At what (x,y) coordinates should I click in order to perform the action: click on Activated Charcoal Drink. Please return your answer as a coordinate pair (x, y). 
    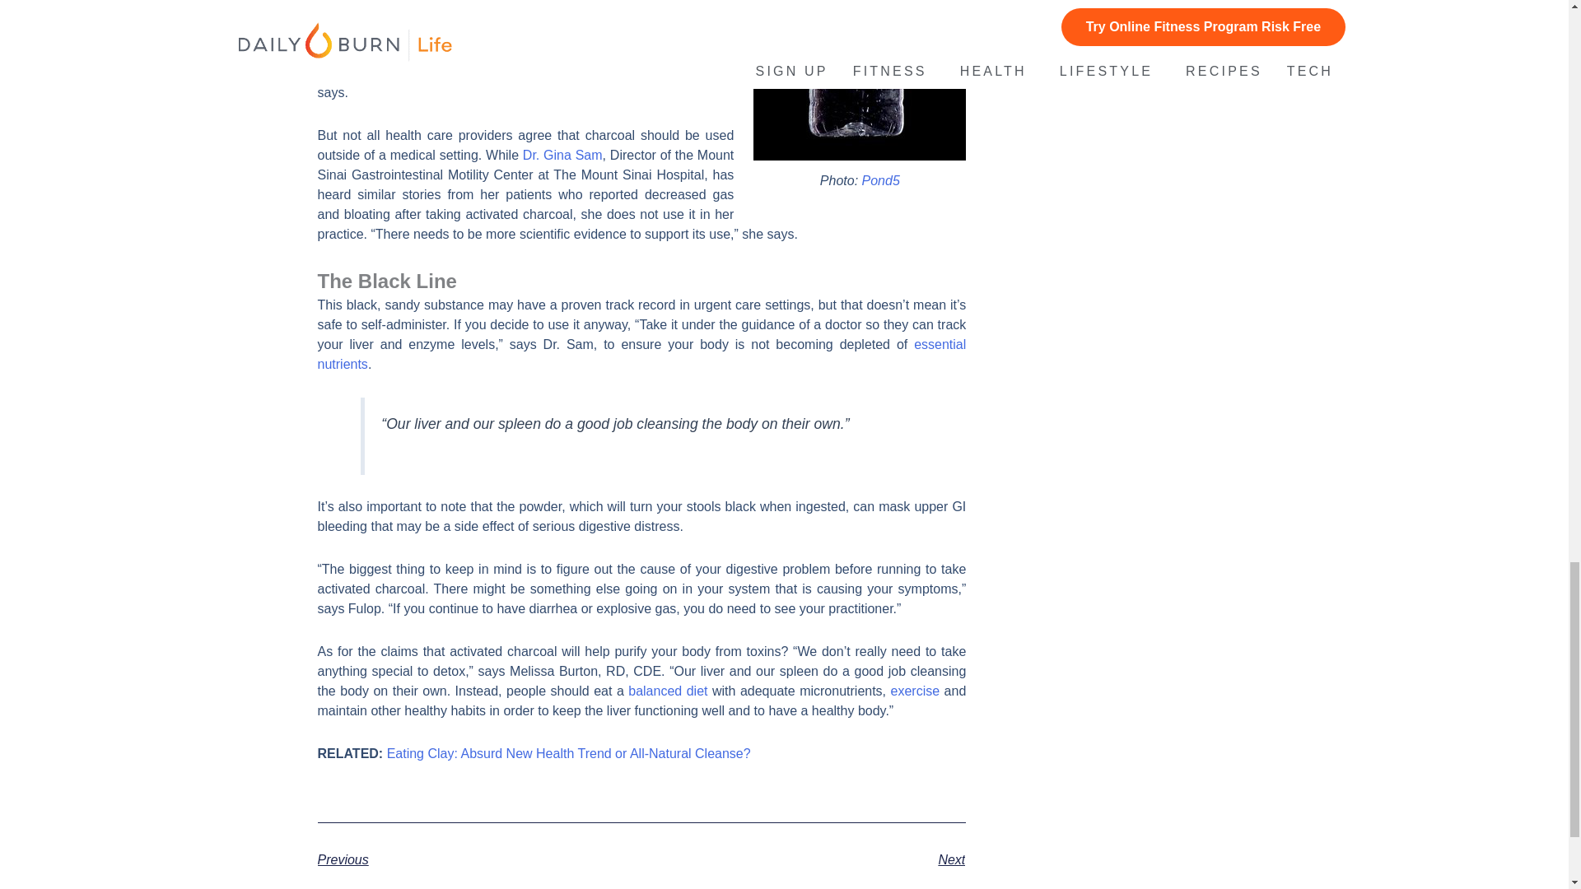
    Looking at the image, I should click on (860, 81).